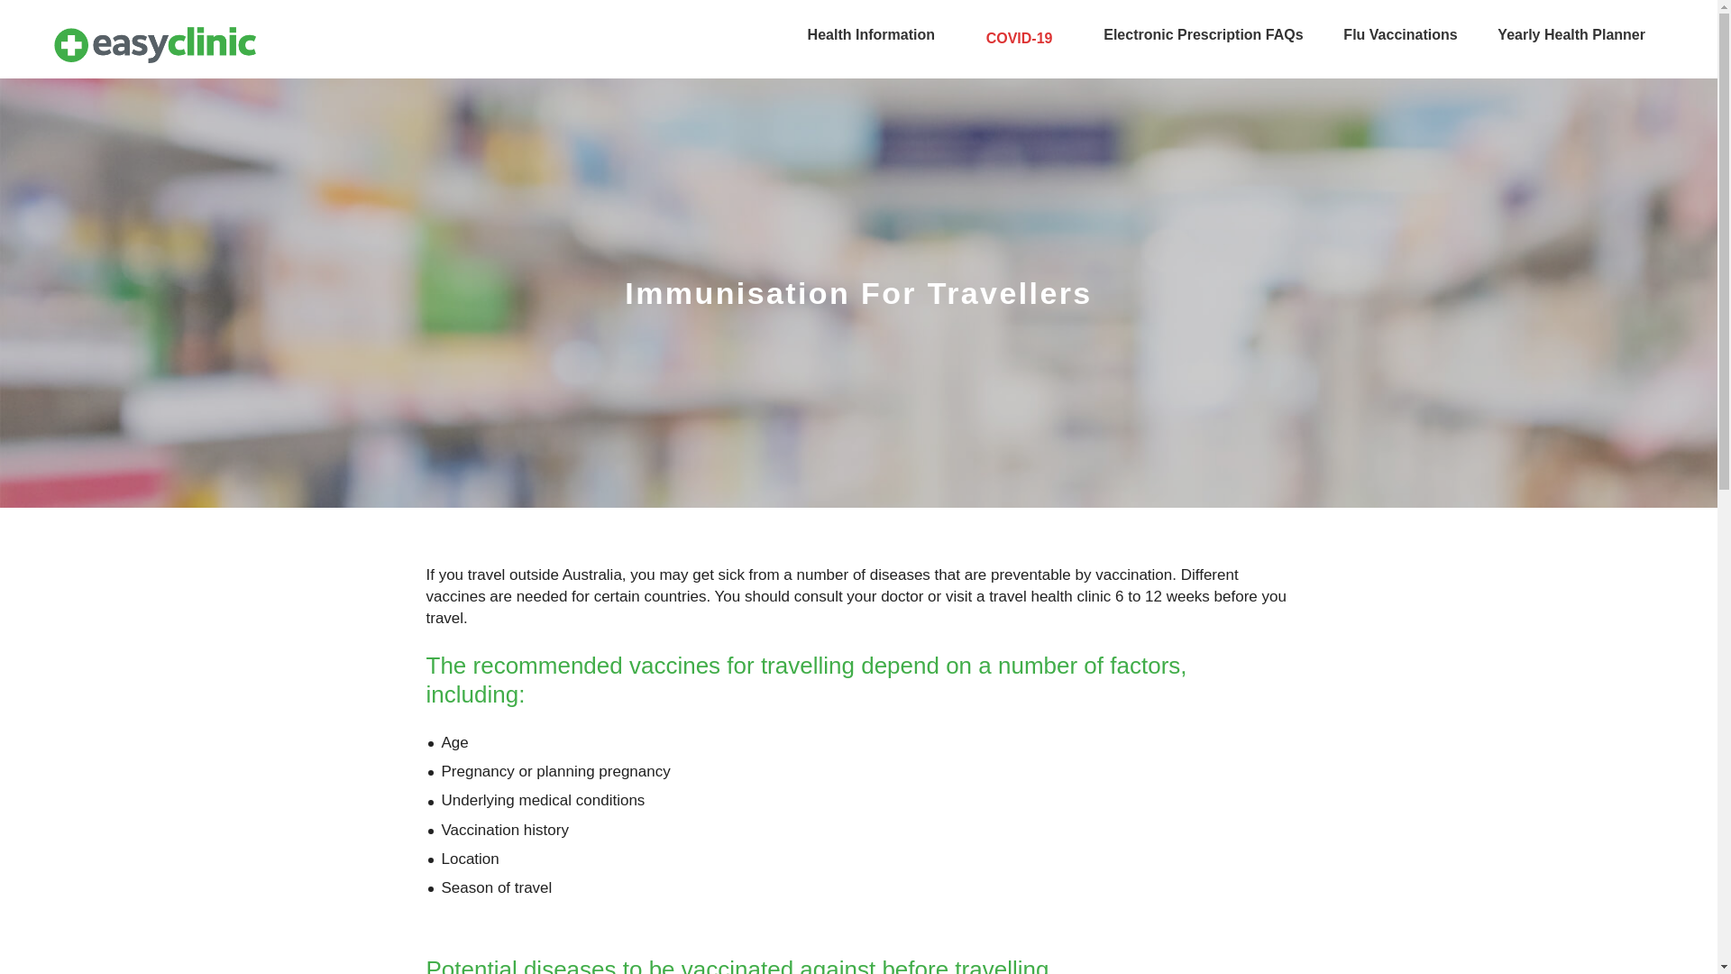 This screenshot has height=974, width=1731. I want to click on COVID-19, so click(1019, 39).